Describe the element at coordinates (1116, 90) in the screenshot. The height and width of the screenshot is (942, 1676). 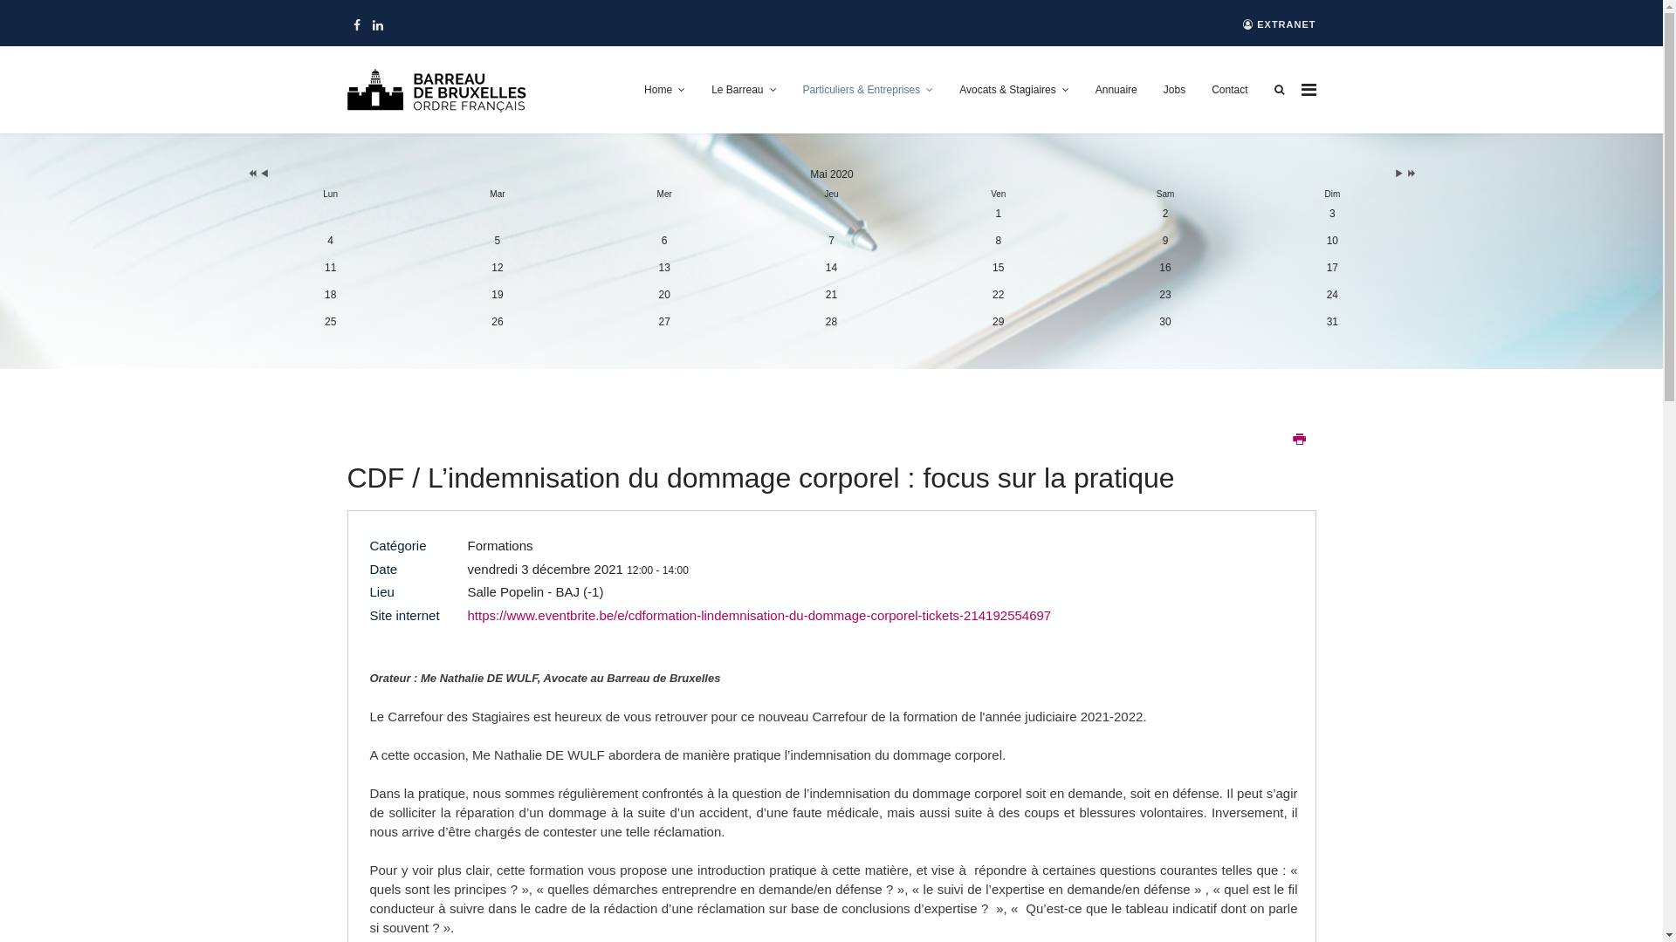
I see `Annuaire` at that location.